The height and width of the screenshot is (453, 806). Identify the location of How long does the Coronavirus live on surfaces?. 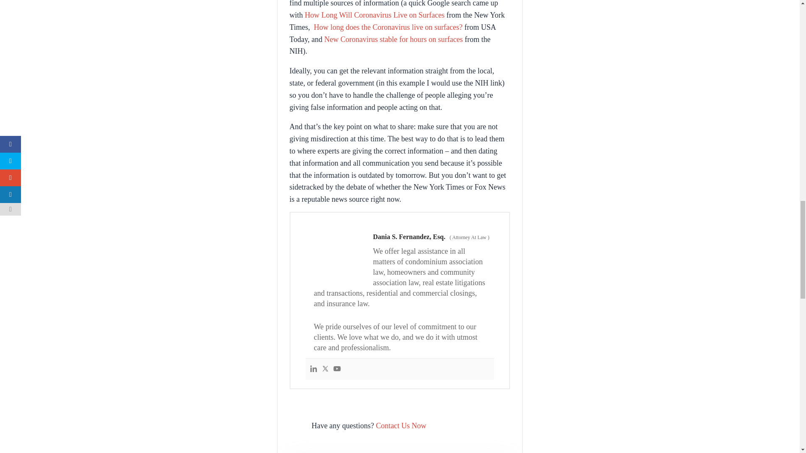
(387, 27).